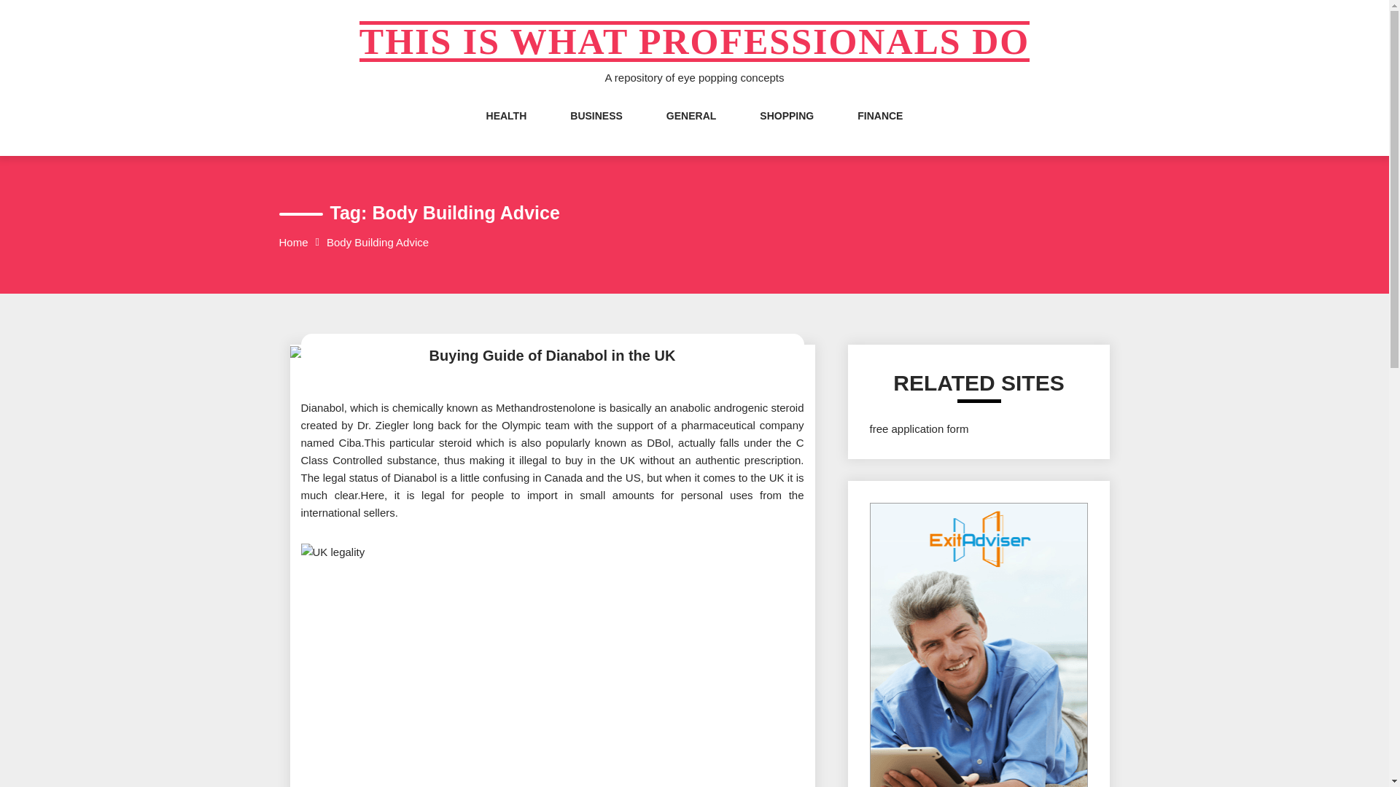  Describe the element at coordinates (293, 242) in the screenshot. I see `Home` at that location.